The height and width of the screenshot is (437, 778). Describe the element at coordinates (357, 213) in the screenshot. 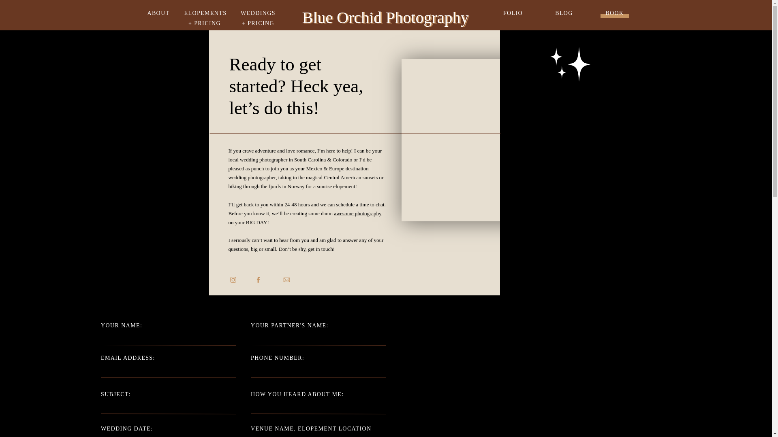

I see `awesome photography` at that location.